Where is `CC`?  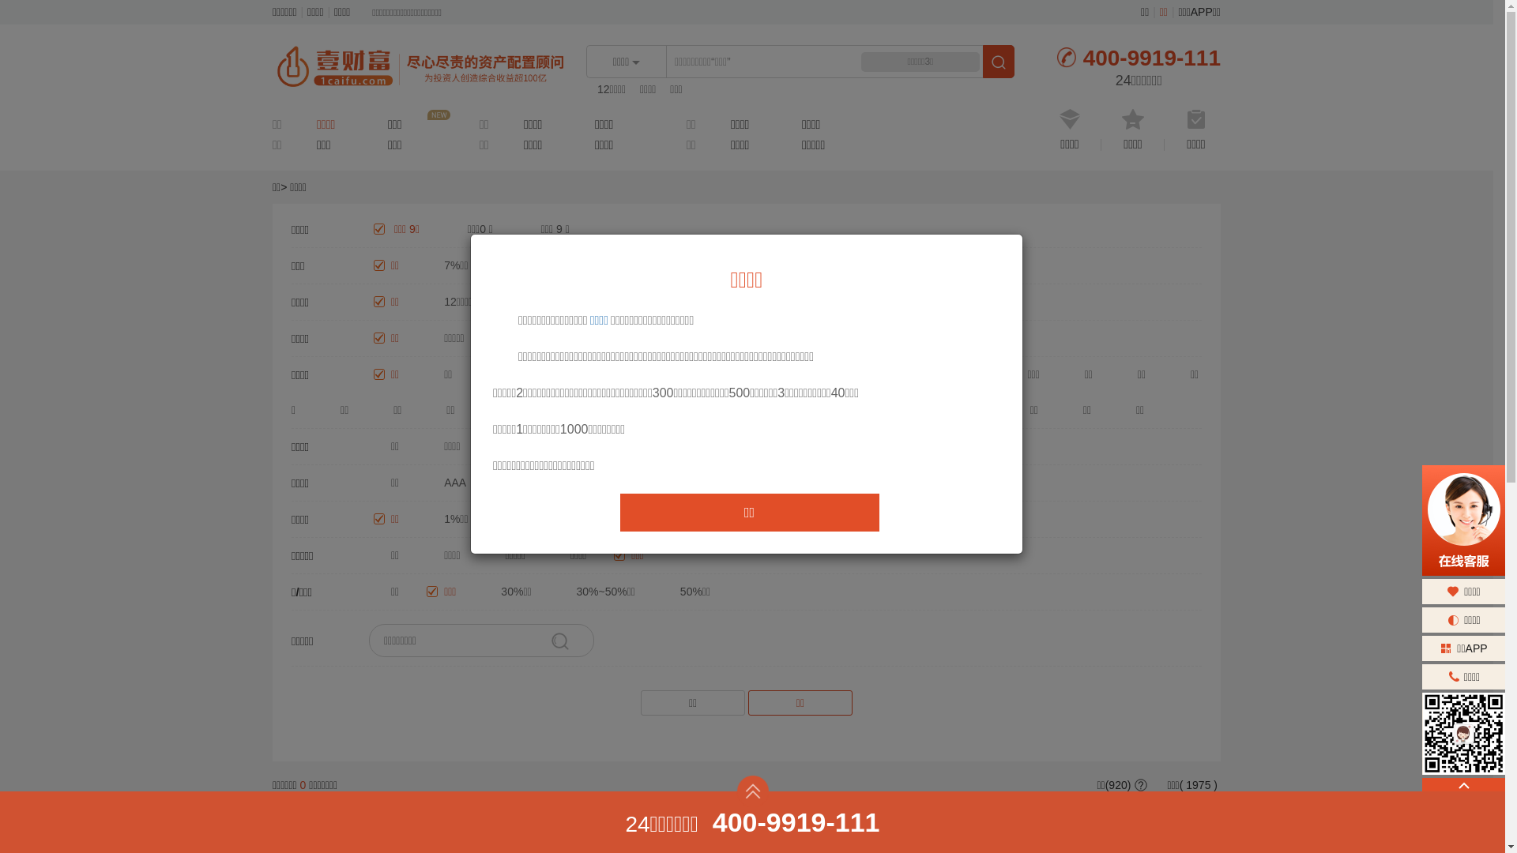 CC is located at coordinates (871, 483).